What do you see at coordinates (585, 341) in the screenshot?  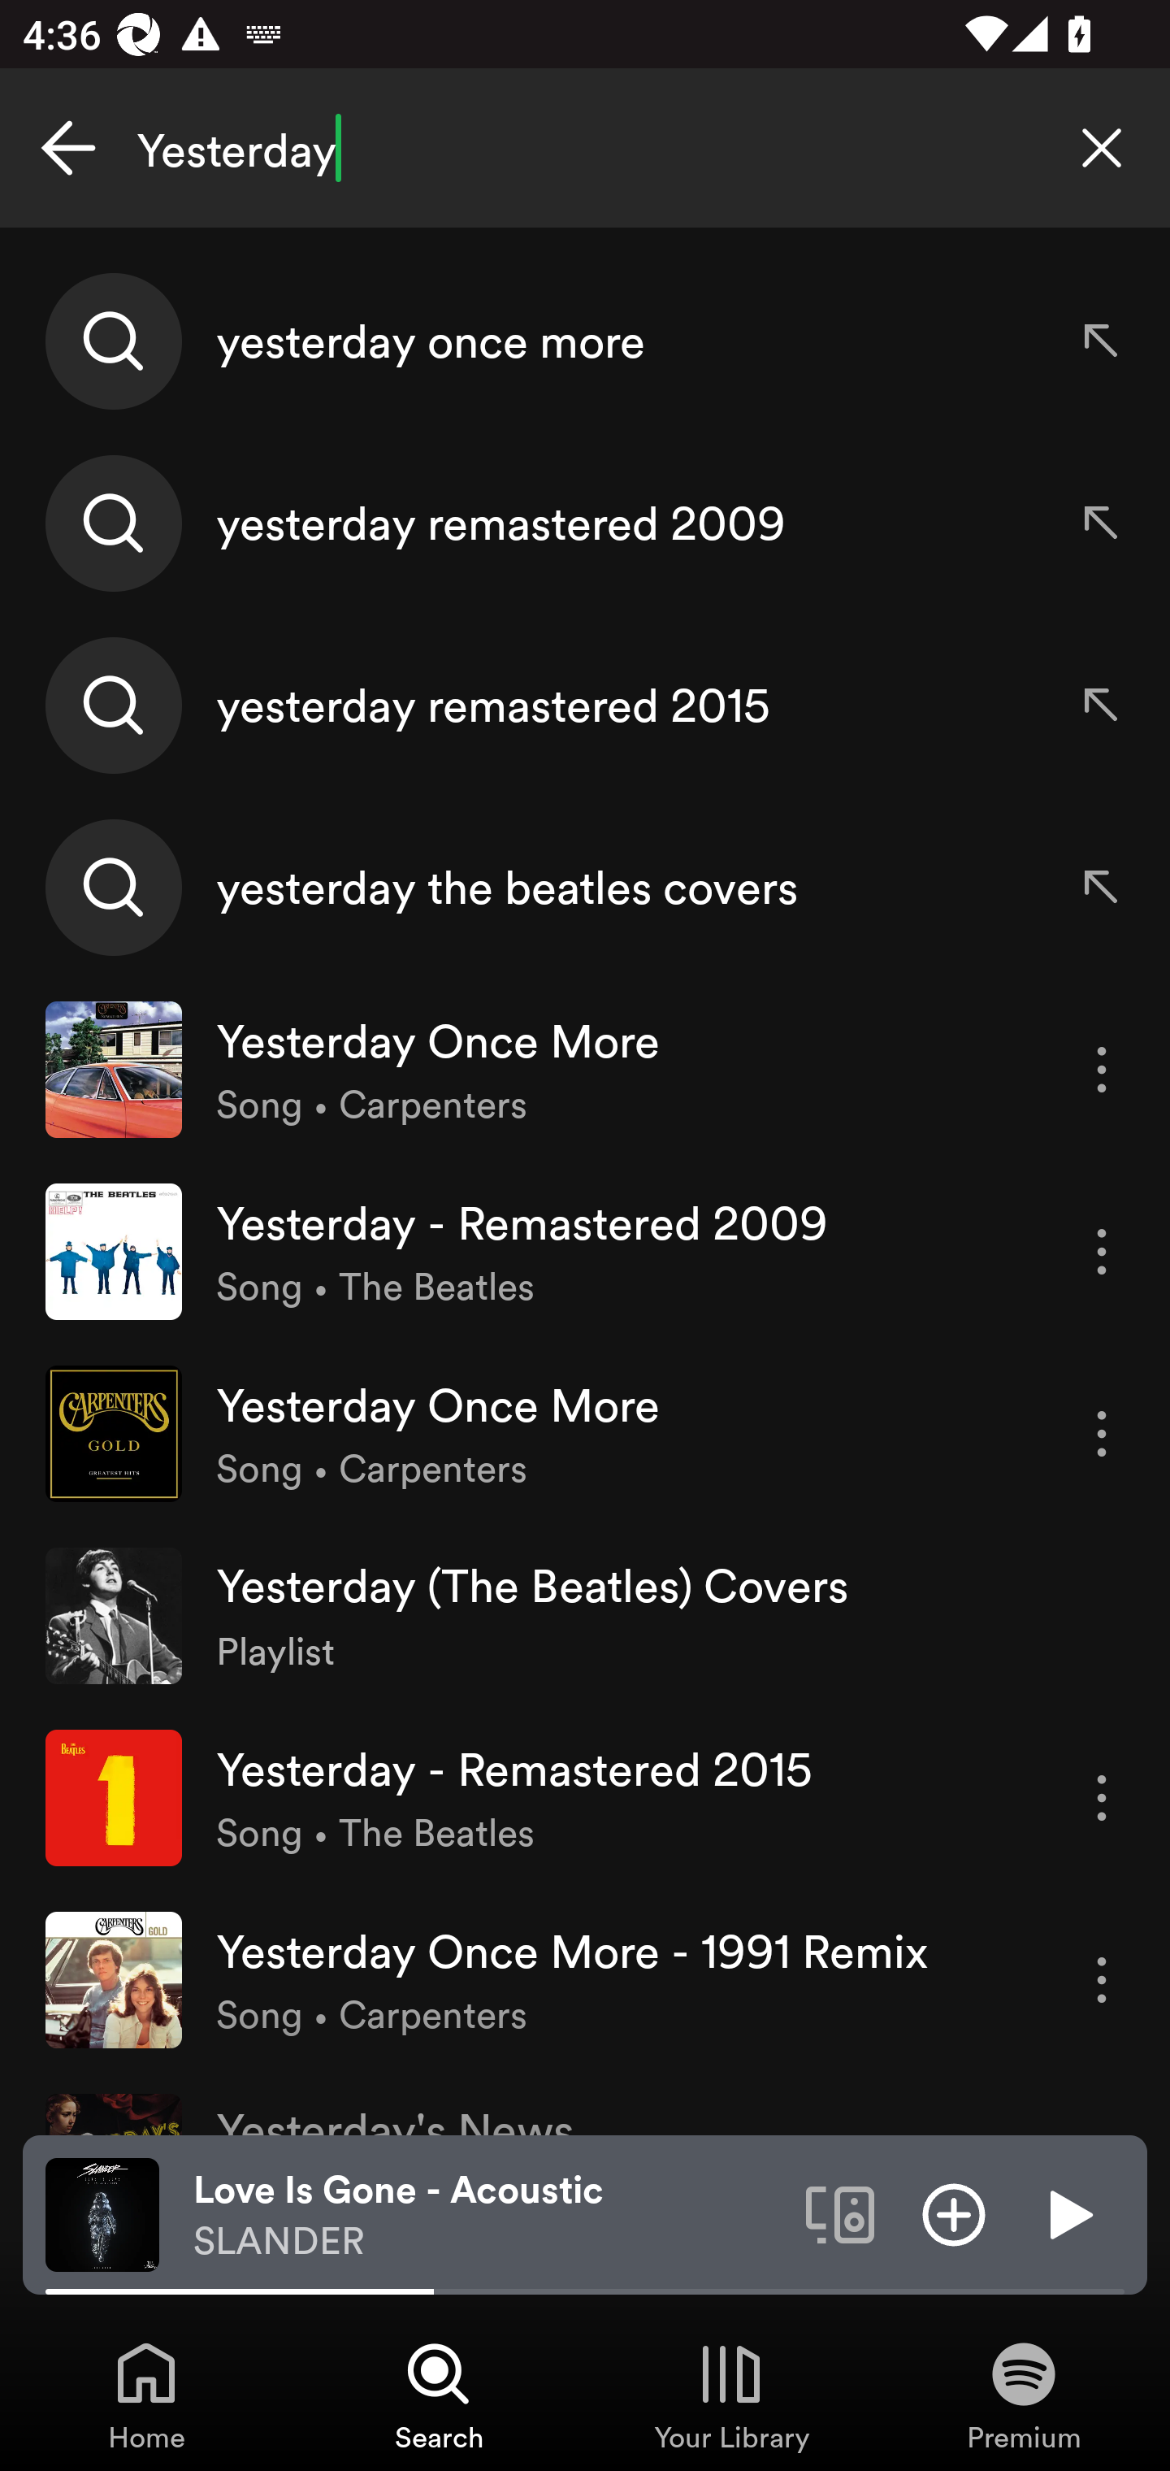 I see `yesterday once more` at bounding box center [585, 341].